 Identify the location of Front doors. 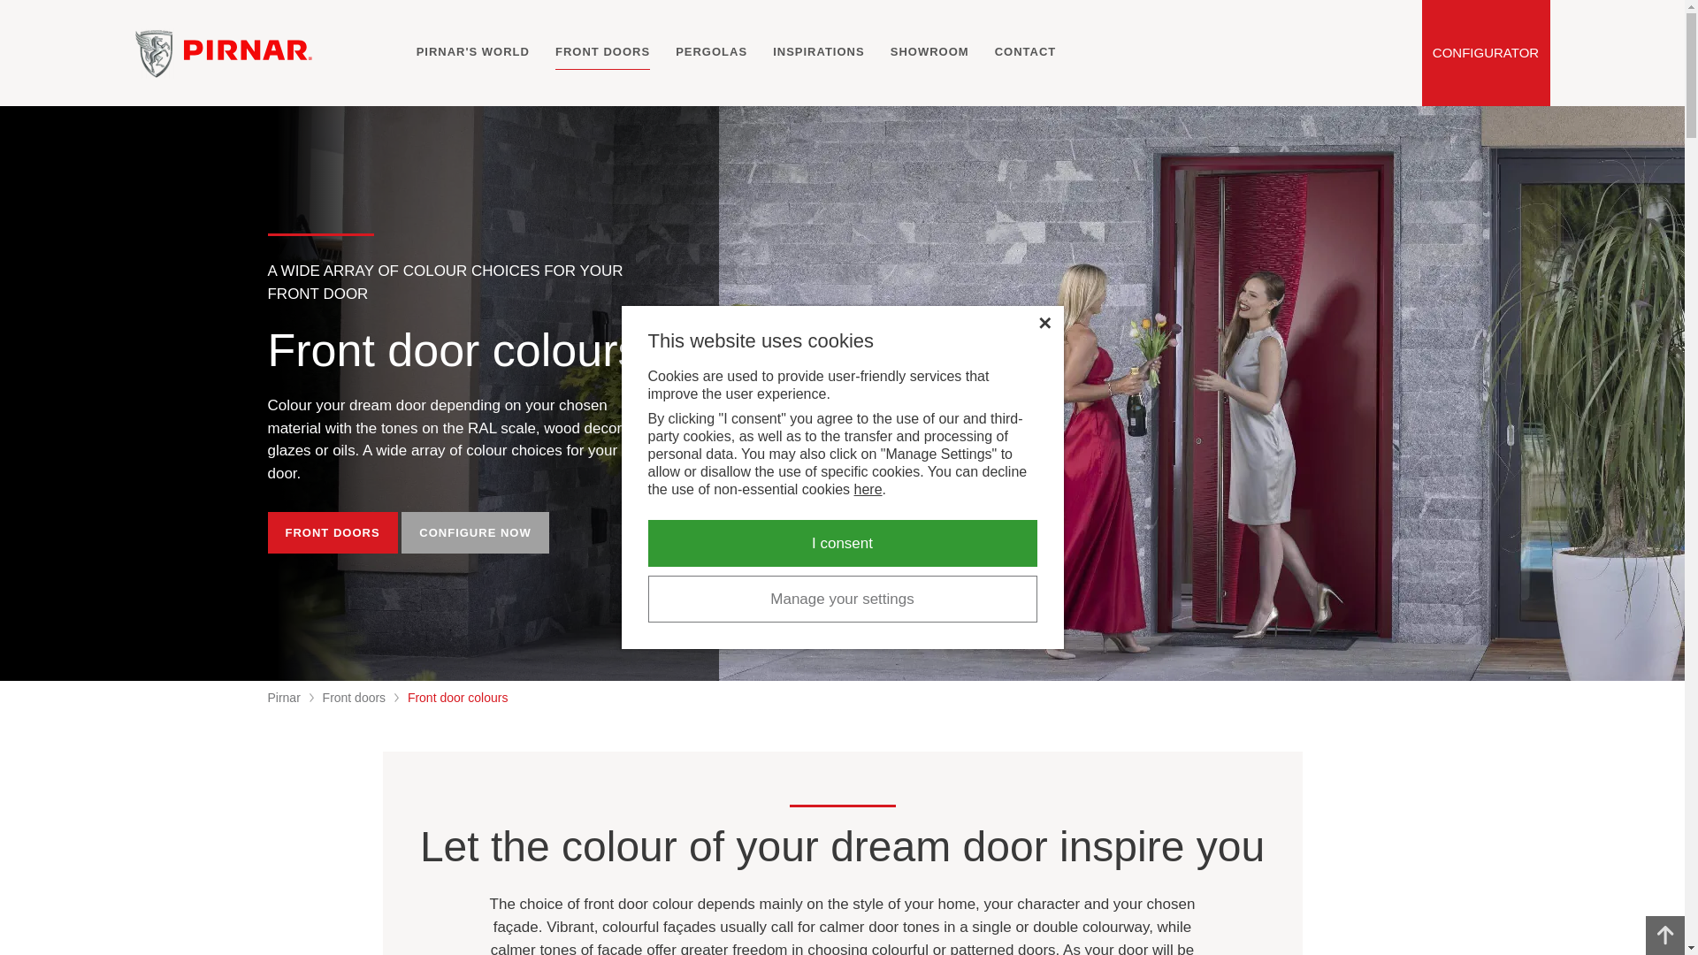
(354, 697).